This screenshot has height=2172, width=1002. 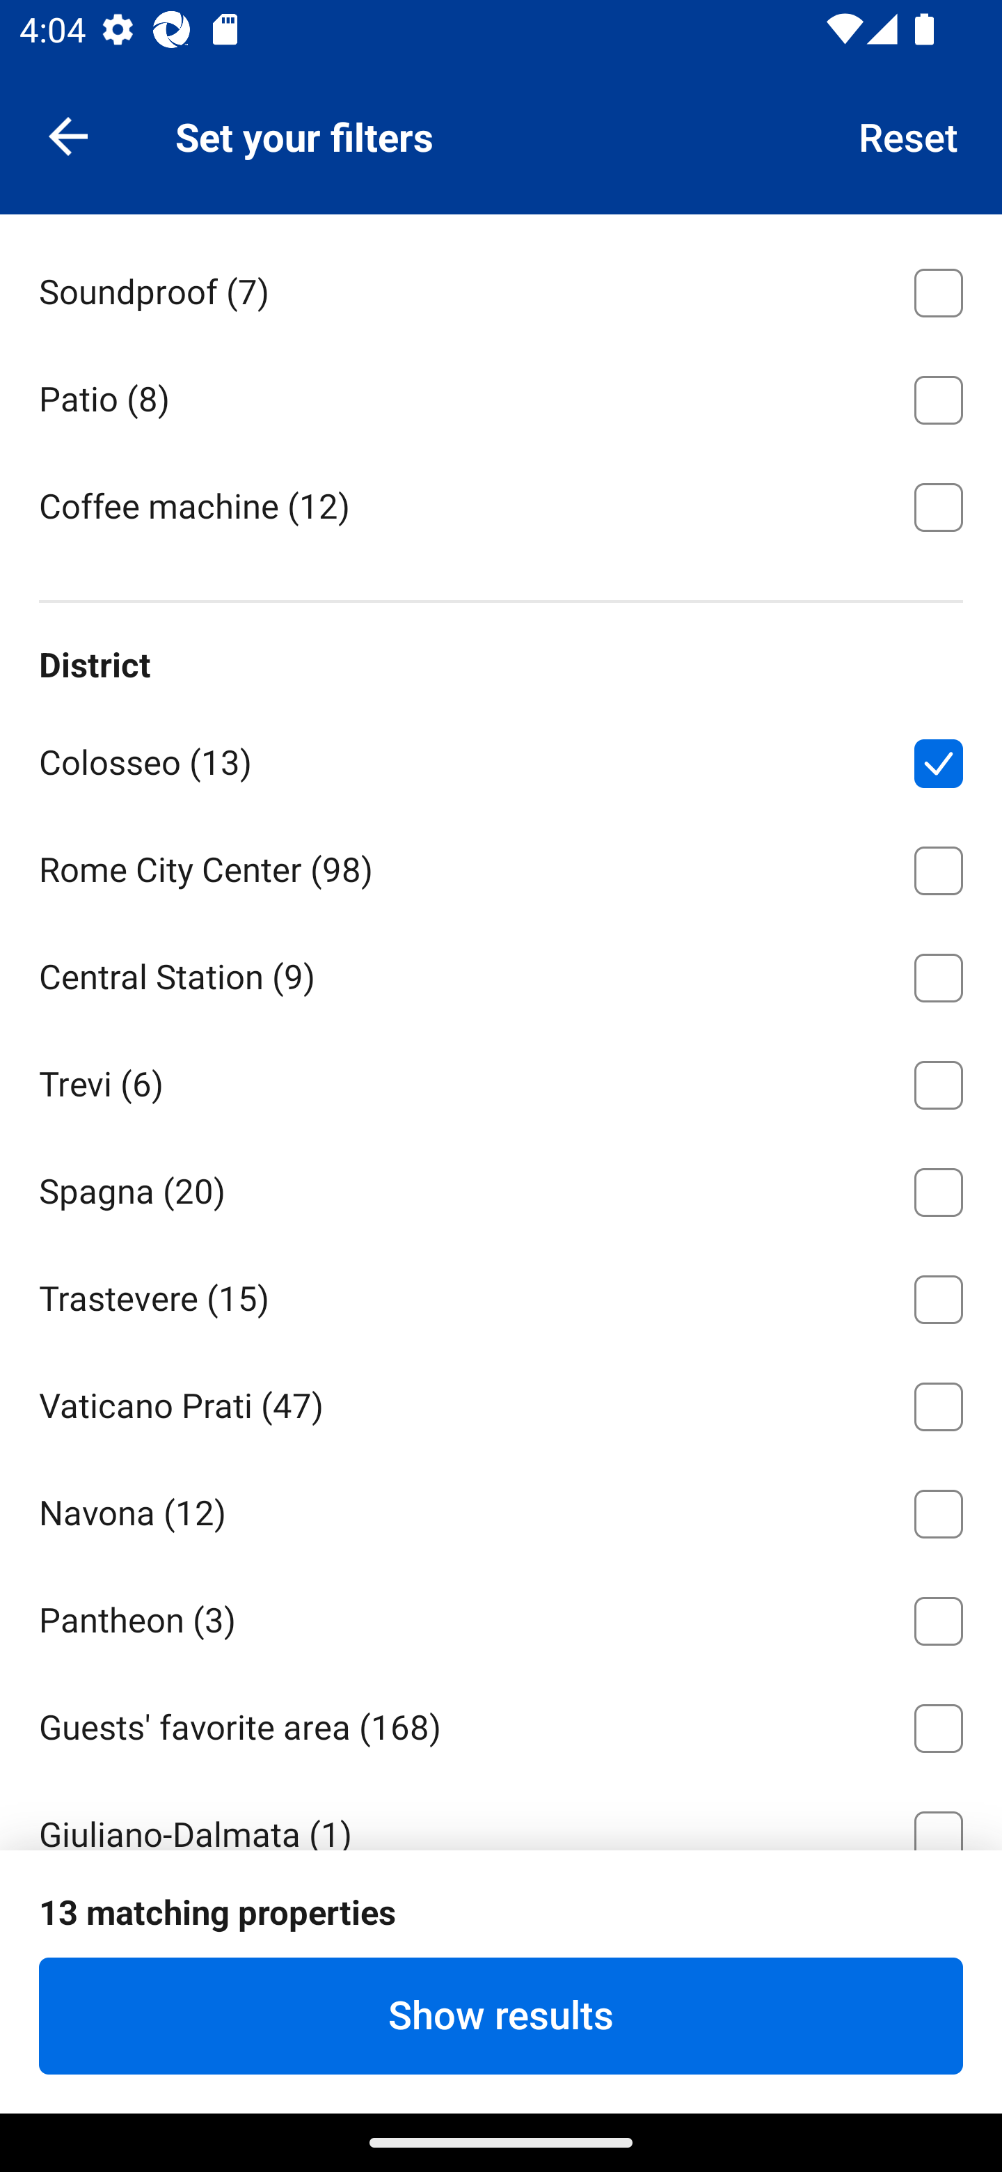 What do you see at coordinates (501, 759) in the screenshot?
I see `Colosseo ⁦(13)` at bounding box center [501, 759].